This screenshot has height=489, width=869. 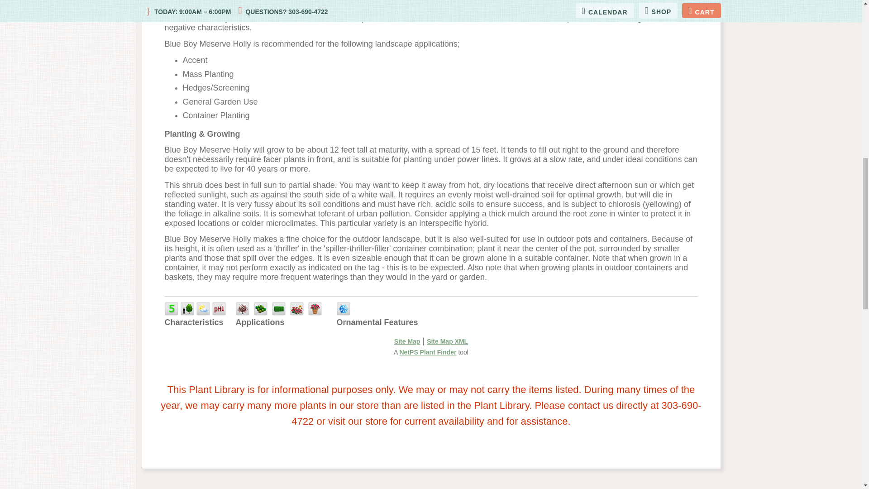 What do you see at coordinates (261, 309) in the screenshot?
I see `Massing` at bounding box center [261, 309].